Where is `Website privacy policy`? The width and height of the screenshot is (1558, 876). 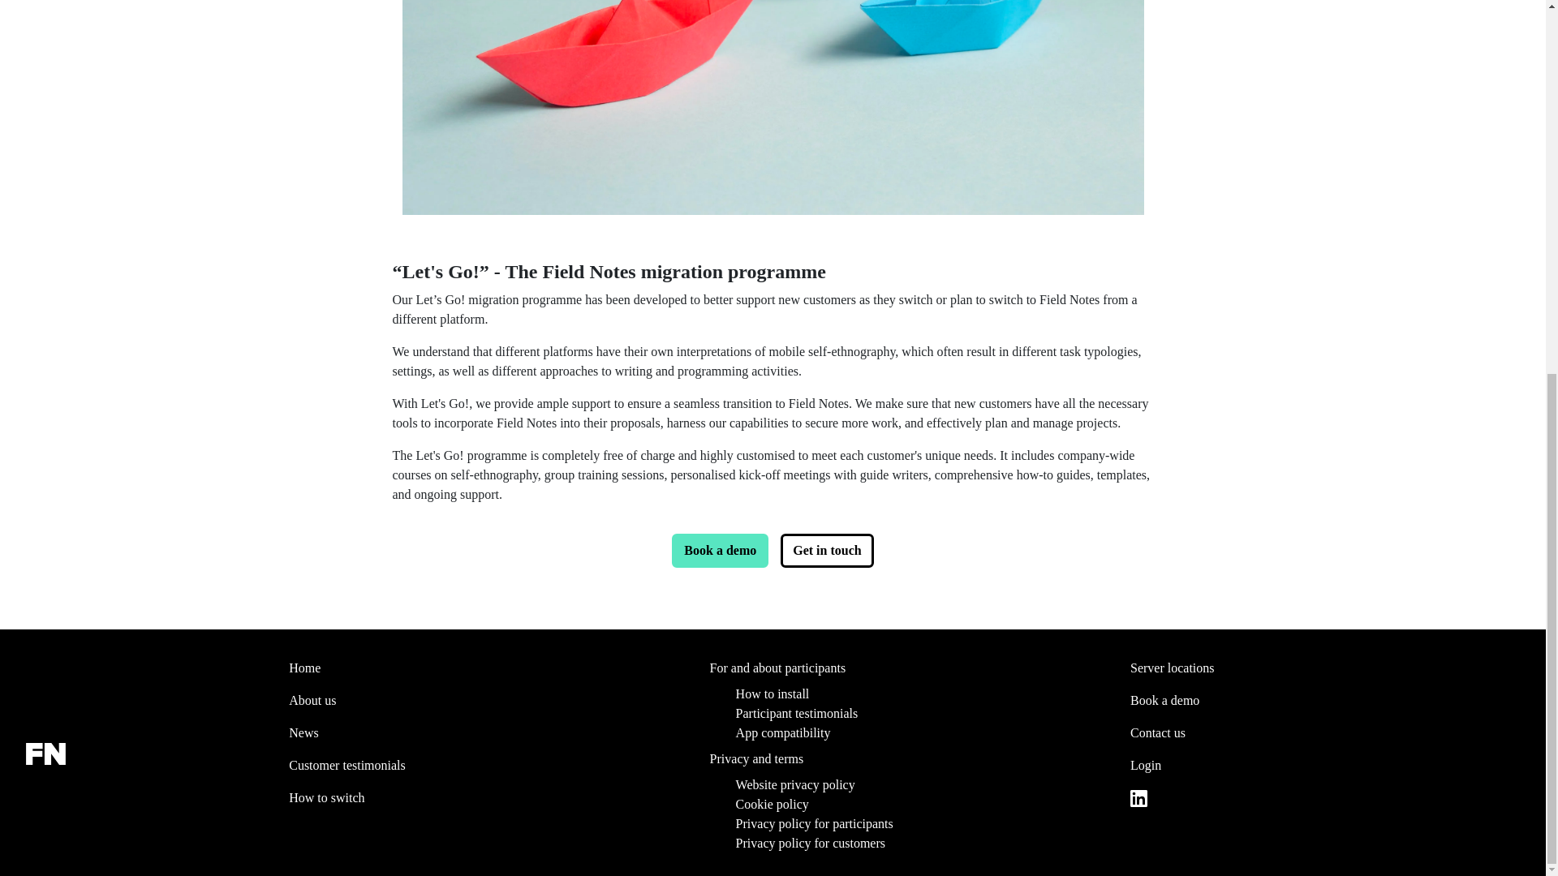
Website privacy policy is located at coordinates (917, 784).